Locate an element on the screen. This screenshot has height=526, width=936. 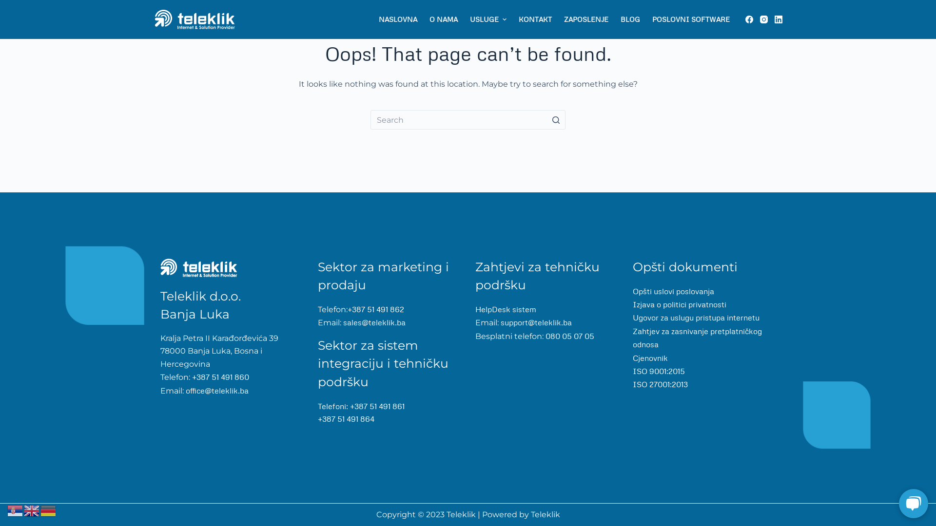
support@teleklik.ba is located at coordinates (535, 322).